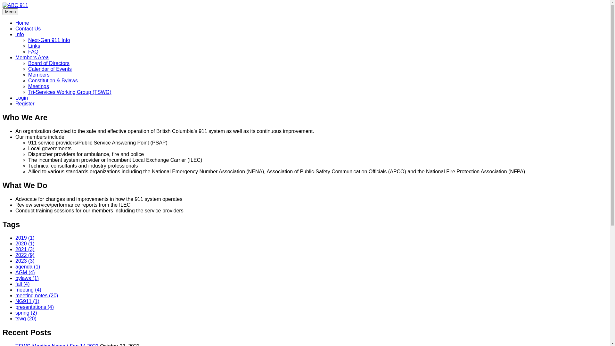  I want to click on ABC 911, so click(13, 16).